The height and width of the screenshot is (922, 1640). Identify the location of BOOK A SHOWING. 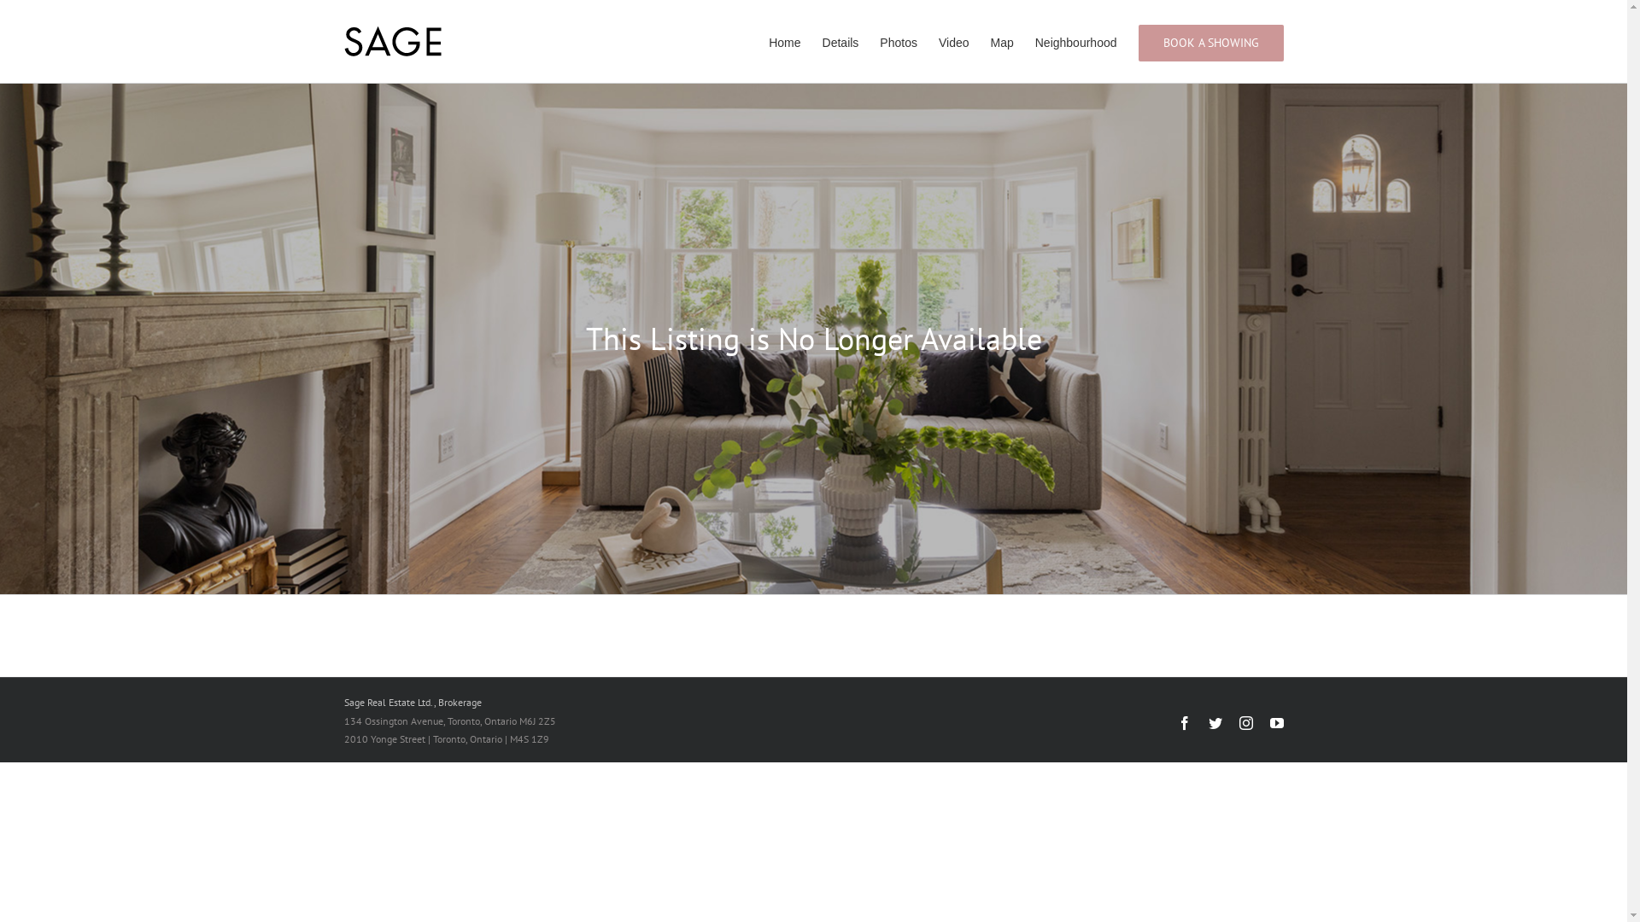
(1210, 41).